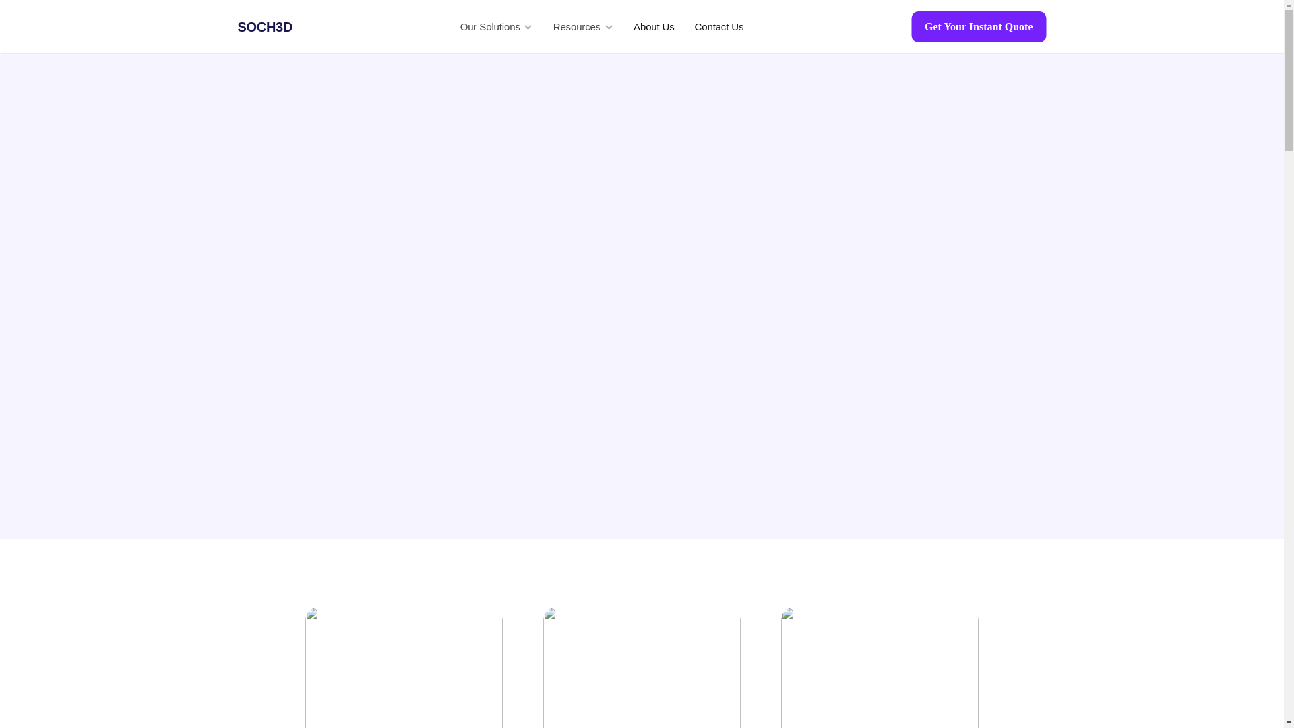  I want to click on SOCH3D, so click(264, 27).